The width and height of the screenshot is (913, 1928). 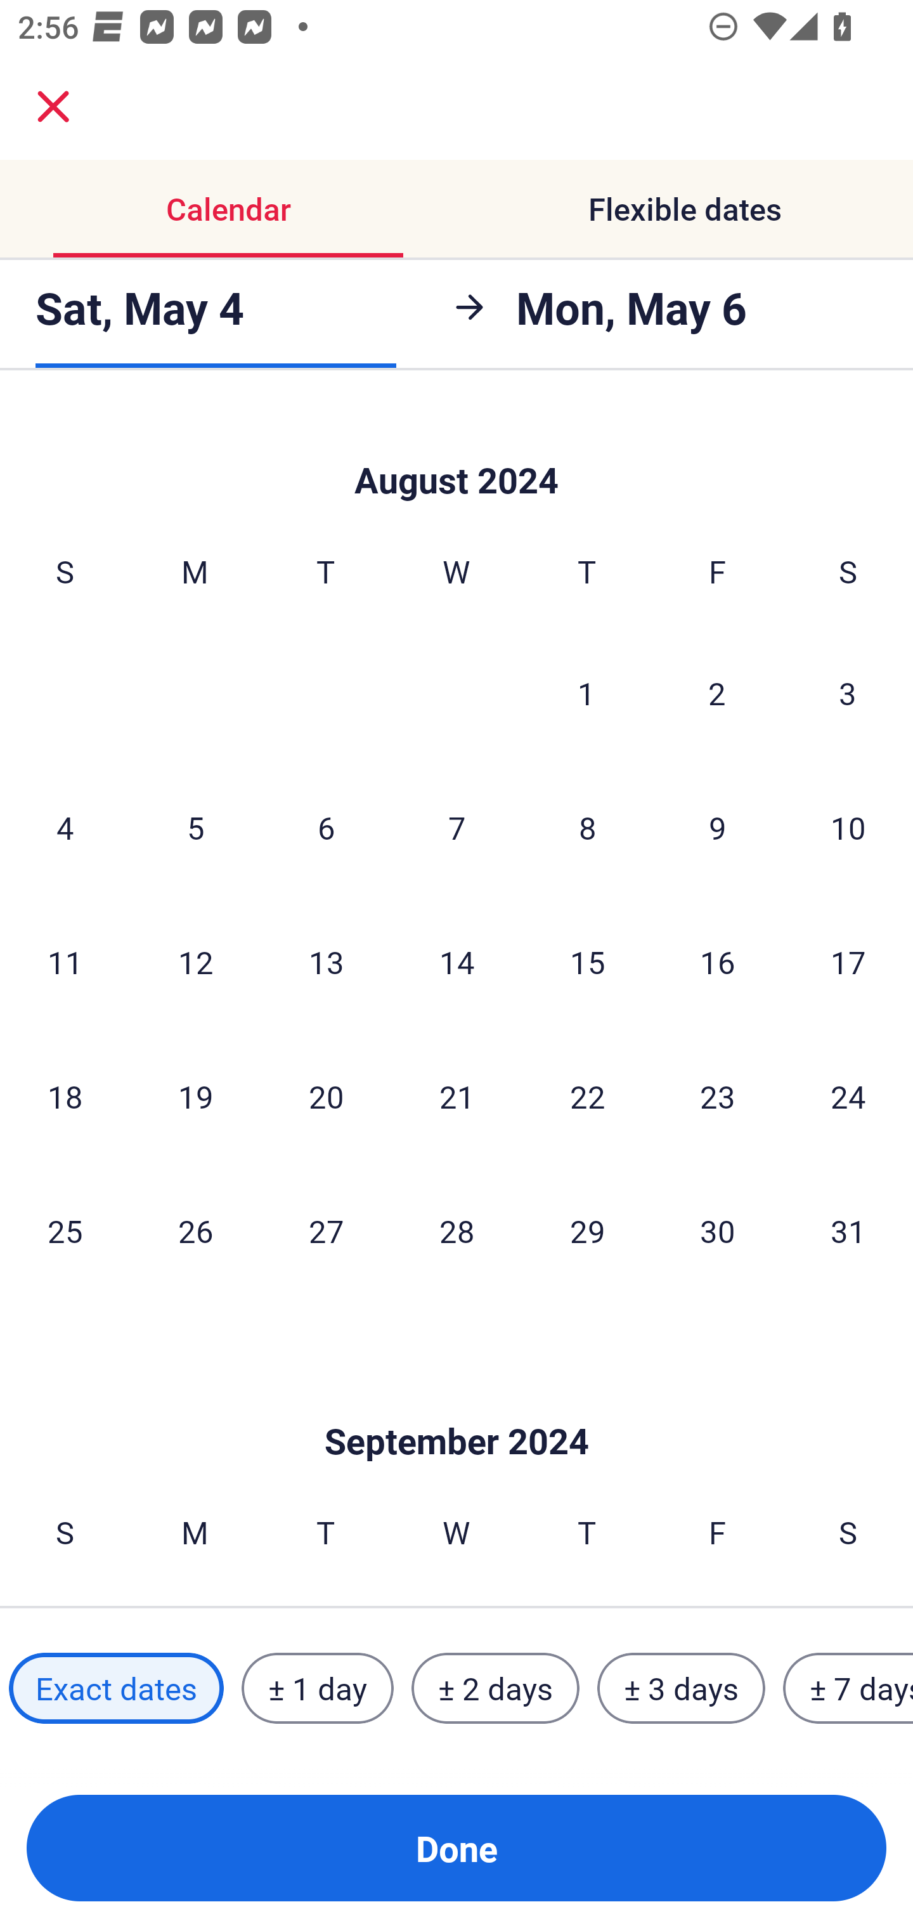 I want to click on 13 Tuesday, August 13, 2024, so click(x=326, y=961).